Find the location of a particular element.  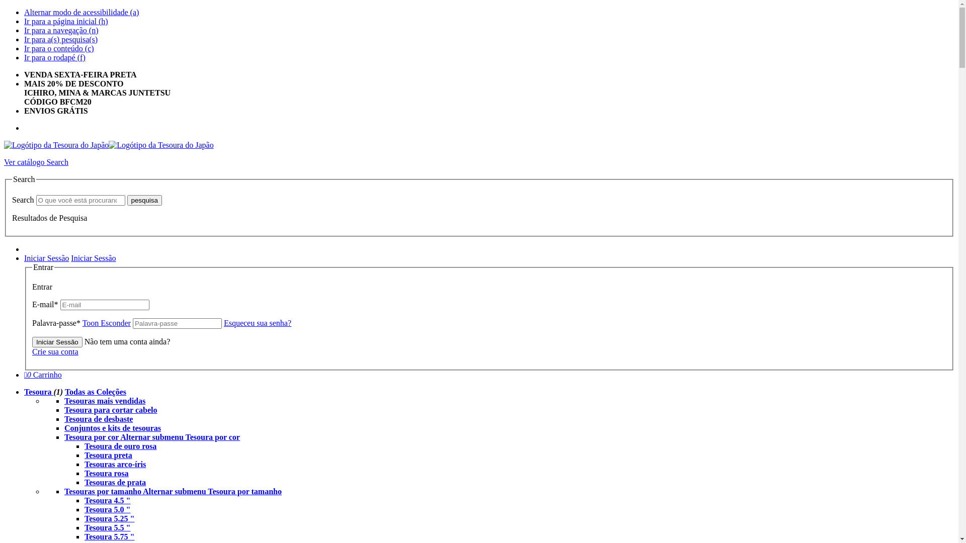

Tesoura 5.75 " is located at coordinates (110, 537).